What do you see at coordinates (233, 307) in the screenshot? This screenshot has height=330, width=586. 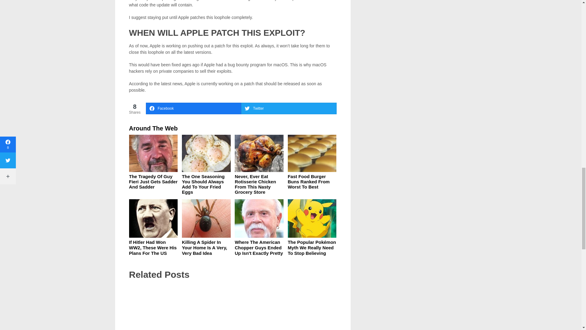 I see `Everything you need to know about AirPlay 2` at bounding box center [233, 307].